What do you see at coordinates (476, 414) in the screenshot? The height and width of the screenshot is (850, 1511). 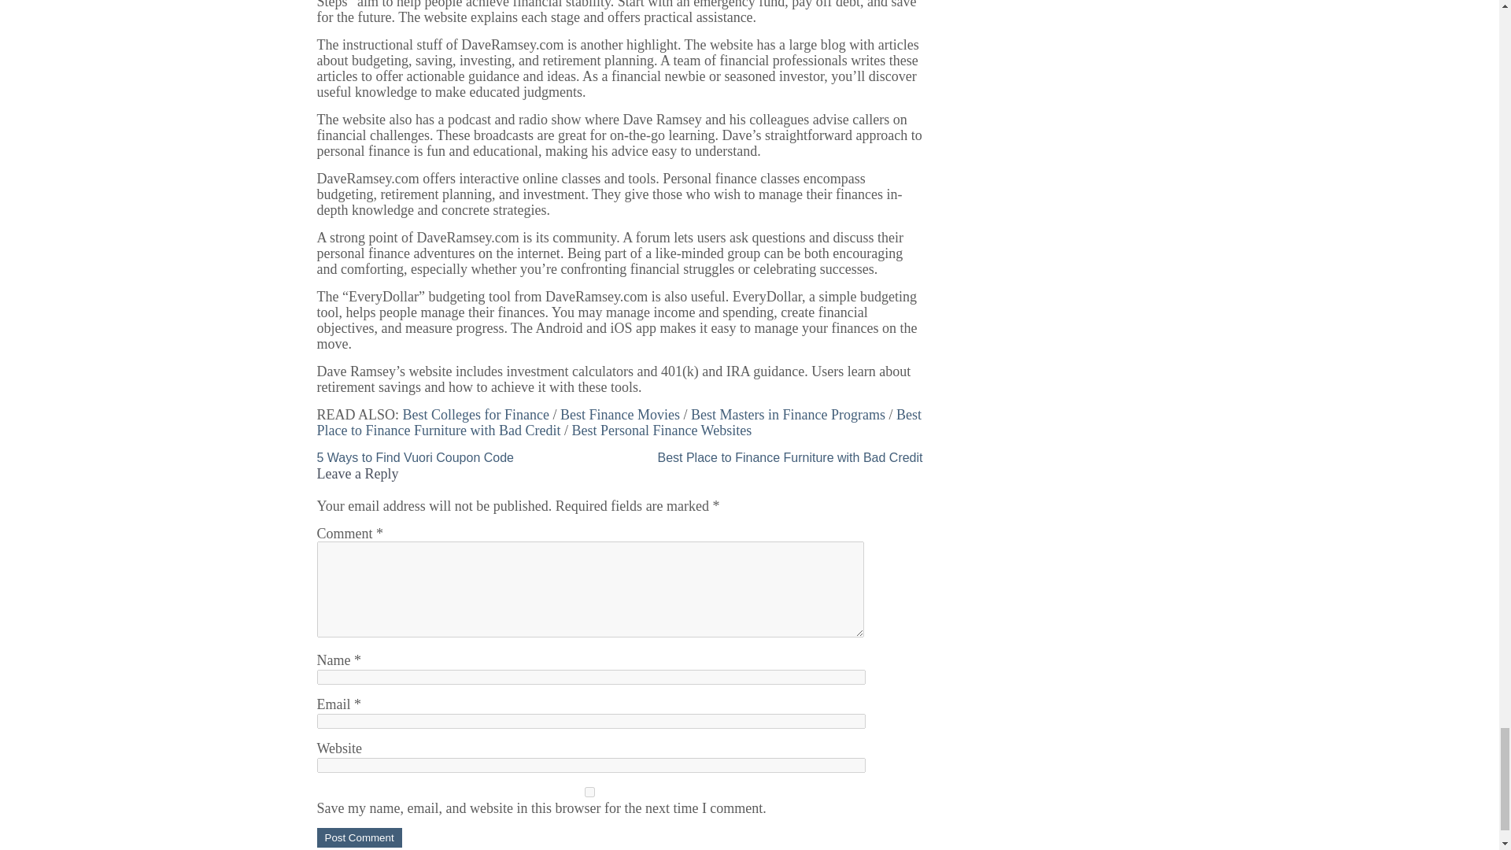 I see `Best Colleges for Finance` at bounding box center [476, 414].